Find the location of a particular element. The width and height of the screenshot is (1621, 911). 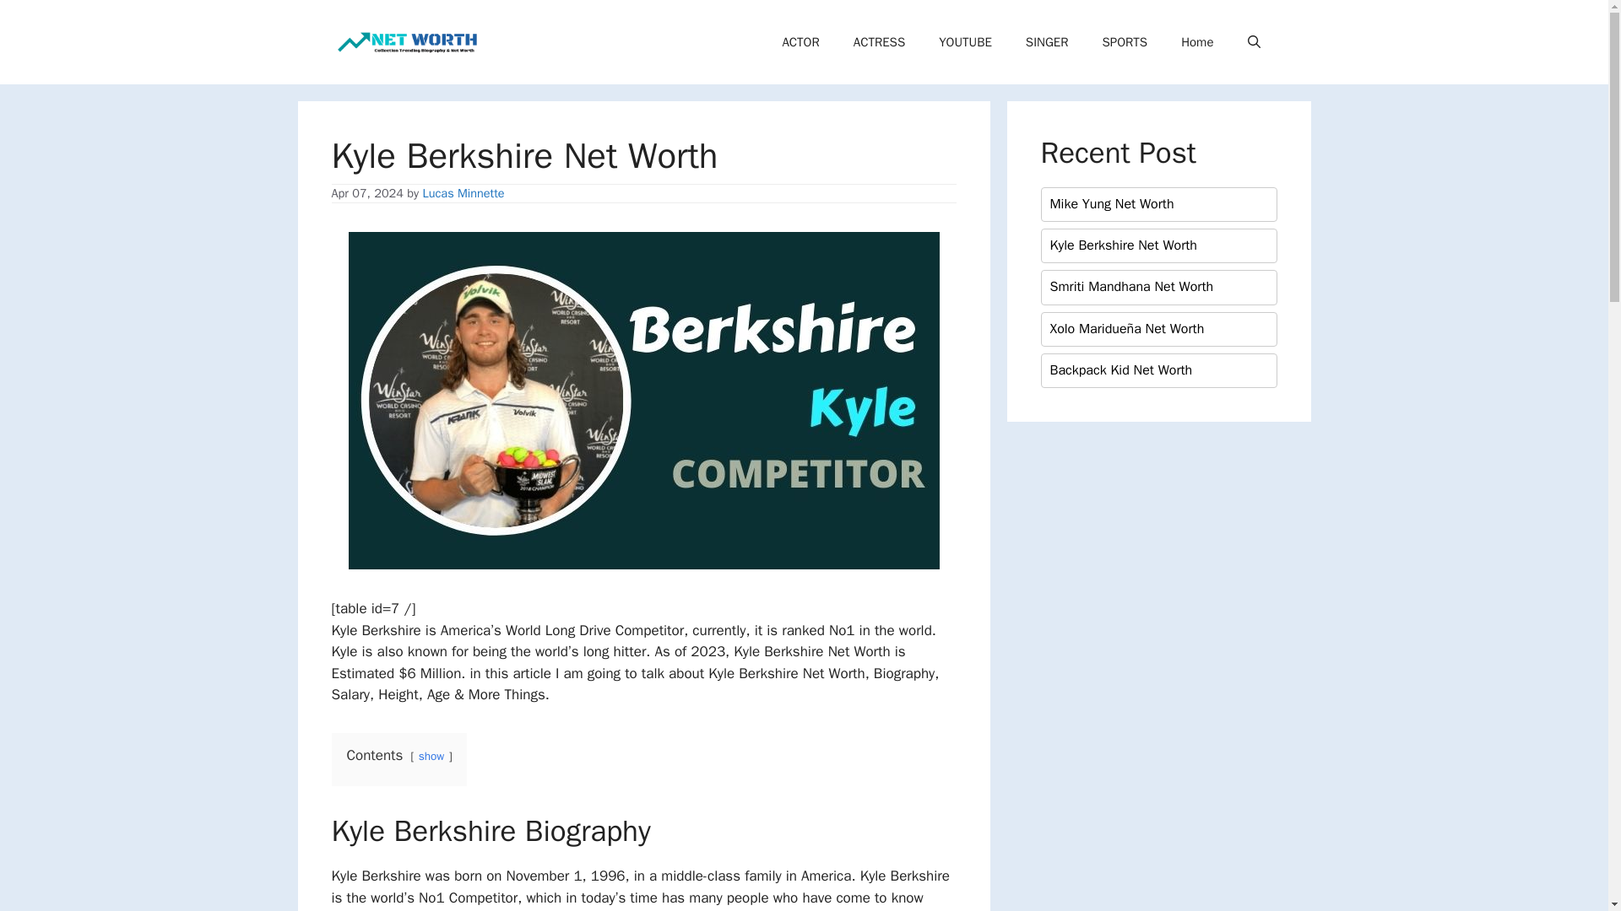

Mike Yung Net Worth is located at coordinates (1112, 204).